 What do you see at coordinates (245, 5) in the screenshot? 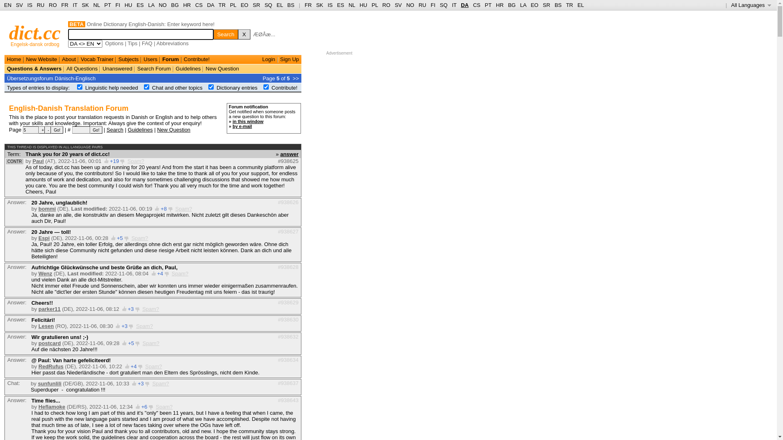
I see `EO` at bounding box center [245, 5].